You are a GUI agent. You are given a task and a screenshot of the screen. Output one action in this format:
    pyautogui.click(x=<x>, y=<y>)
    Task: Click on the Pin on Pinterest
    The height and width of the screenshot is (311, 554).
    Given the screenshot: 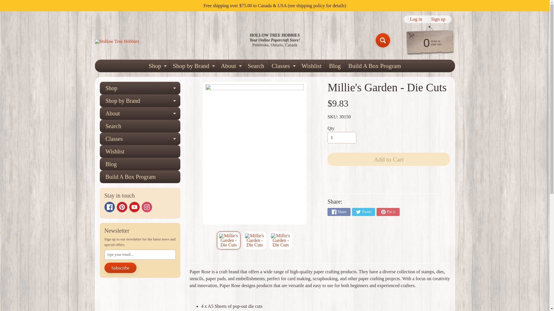 What is the action you would take?
    pyautogui.click(x=339, y=212)
    